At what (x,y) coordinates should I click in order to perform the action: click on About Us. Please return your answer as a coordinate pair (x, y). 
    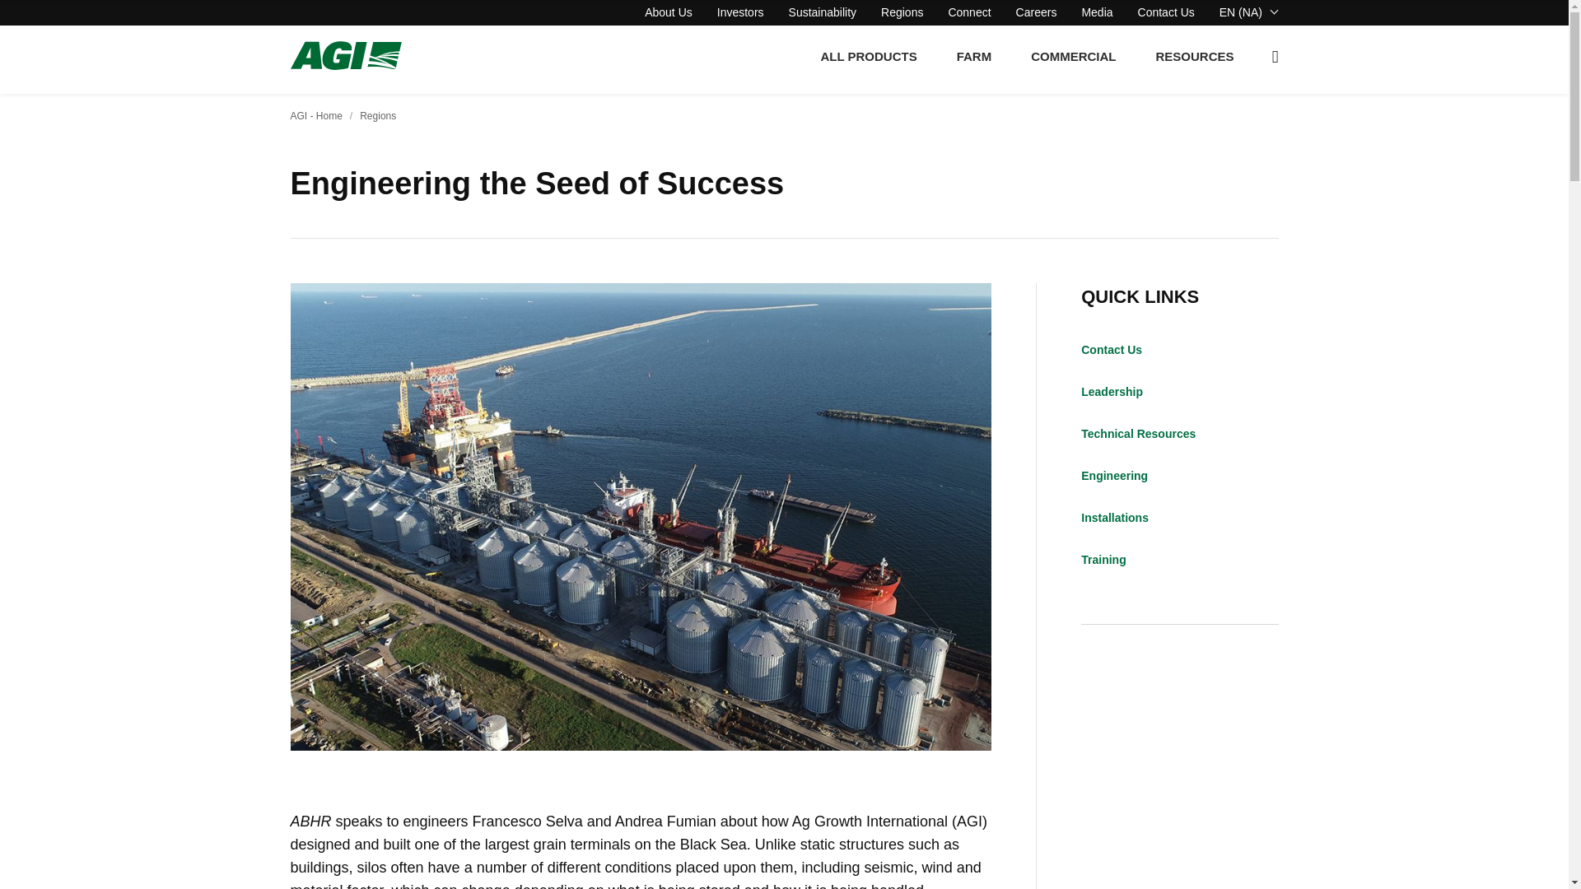
    Looking at the image, I should click on (669, 12).